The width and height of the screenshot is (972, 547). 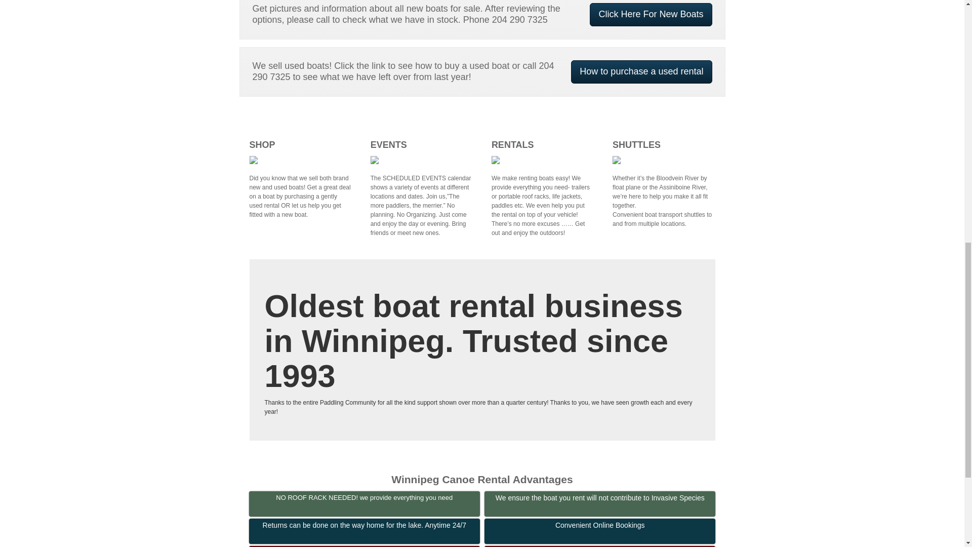 What do you see at coordinates (641, 72) in the screenshot?
I see `How to purchase a used rental` at bounding box center [641, 72].